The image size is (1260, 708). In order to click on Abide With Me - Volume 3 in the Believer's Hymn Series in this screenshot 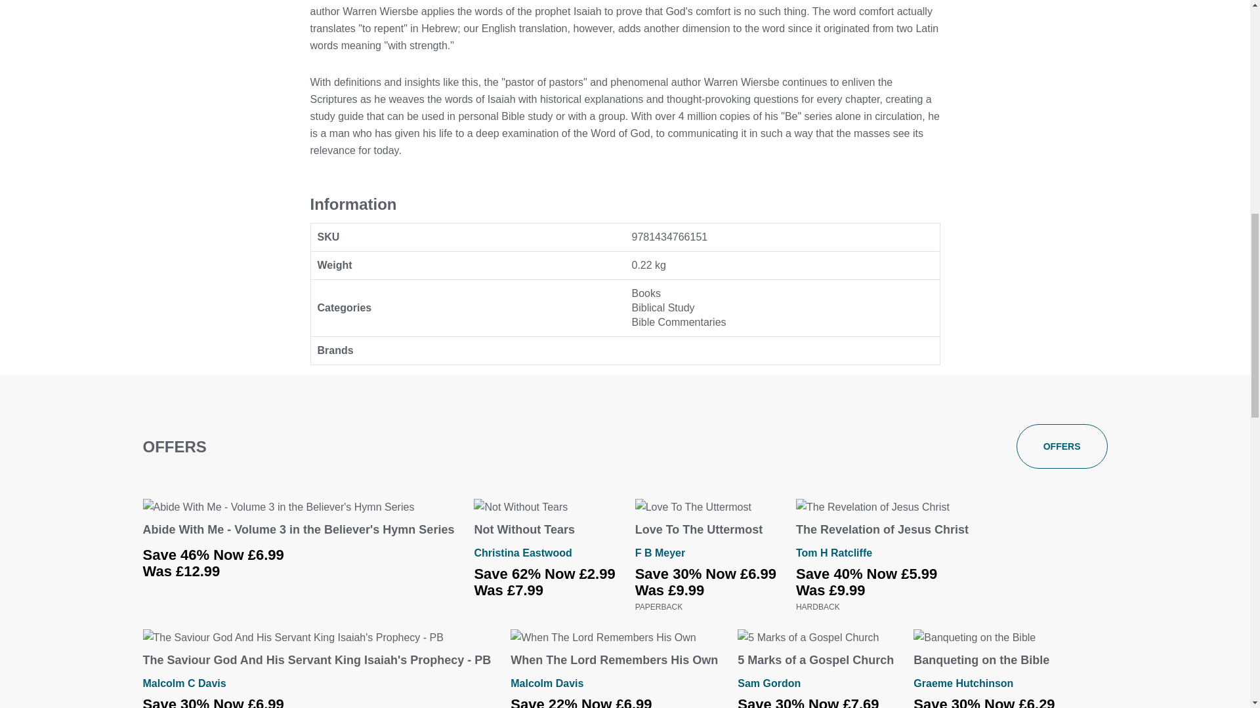, I will do `click(299, 530)`.